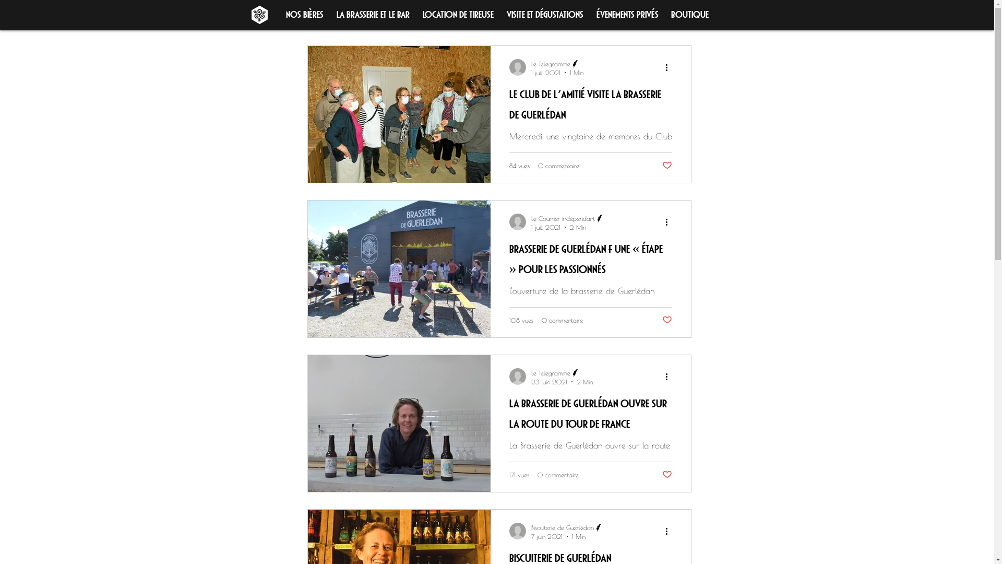 Image resolution: width=1002 pixels, height=564 pixels. Describe the element at coordinates (667, 320) in the screenshot. I see `Vous n'aimez plus ce post` at that location.